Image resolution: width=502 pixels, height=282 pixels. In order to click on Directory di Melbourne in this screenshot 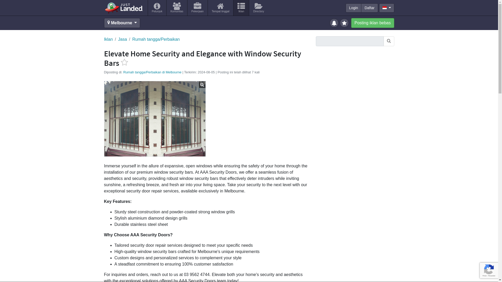, I will do `click(258, 8)`.